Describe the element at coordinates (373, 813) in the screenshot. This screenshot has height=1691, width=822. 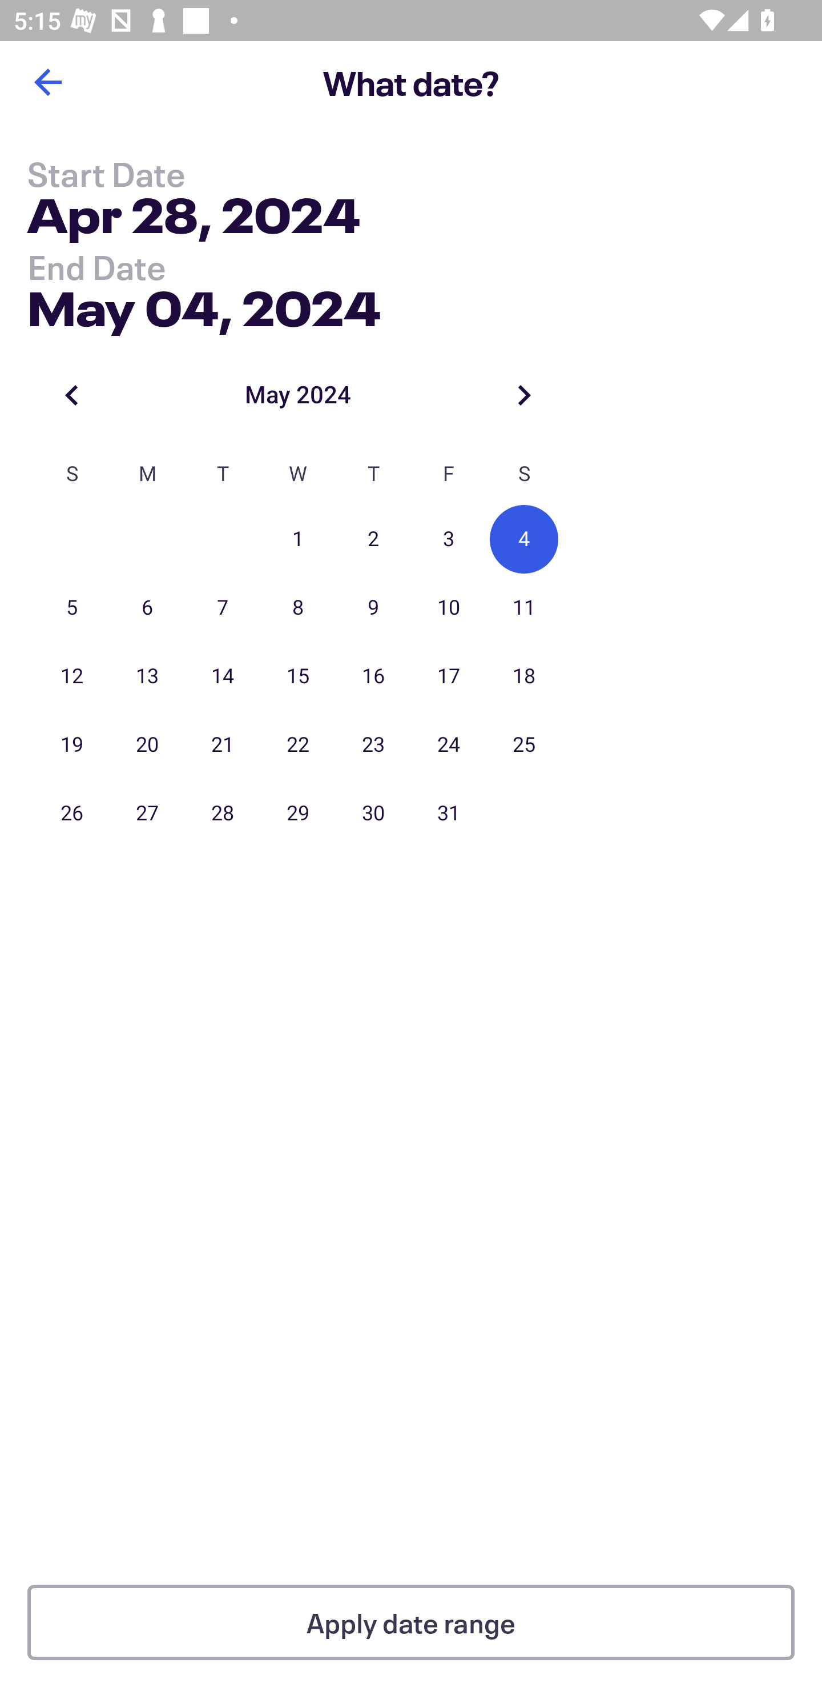
I see `30 30 May 2024` at that location.